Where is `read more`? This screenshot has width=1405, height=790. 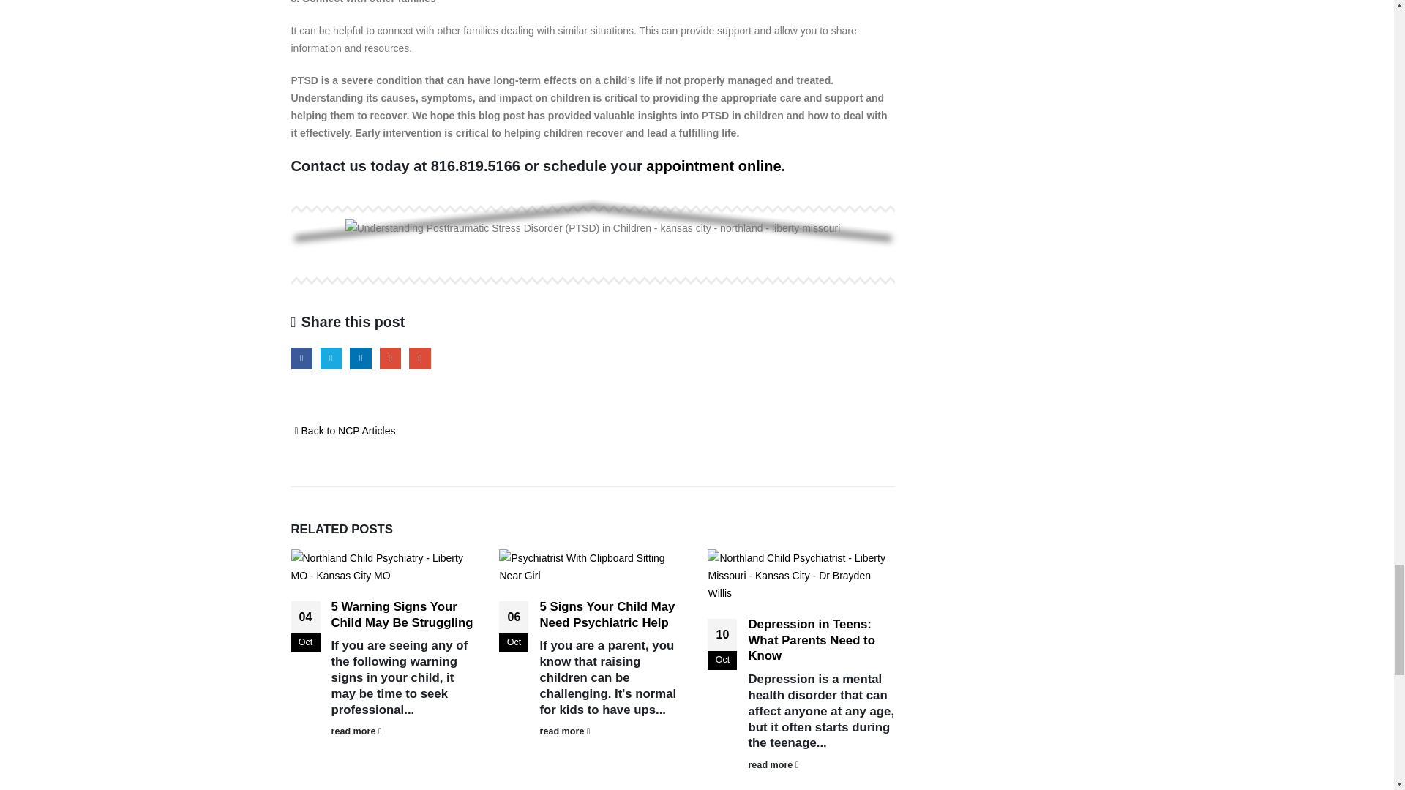 read more is located at coordinates (612, 731).